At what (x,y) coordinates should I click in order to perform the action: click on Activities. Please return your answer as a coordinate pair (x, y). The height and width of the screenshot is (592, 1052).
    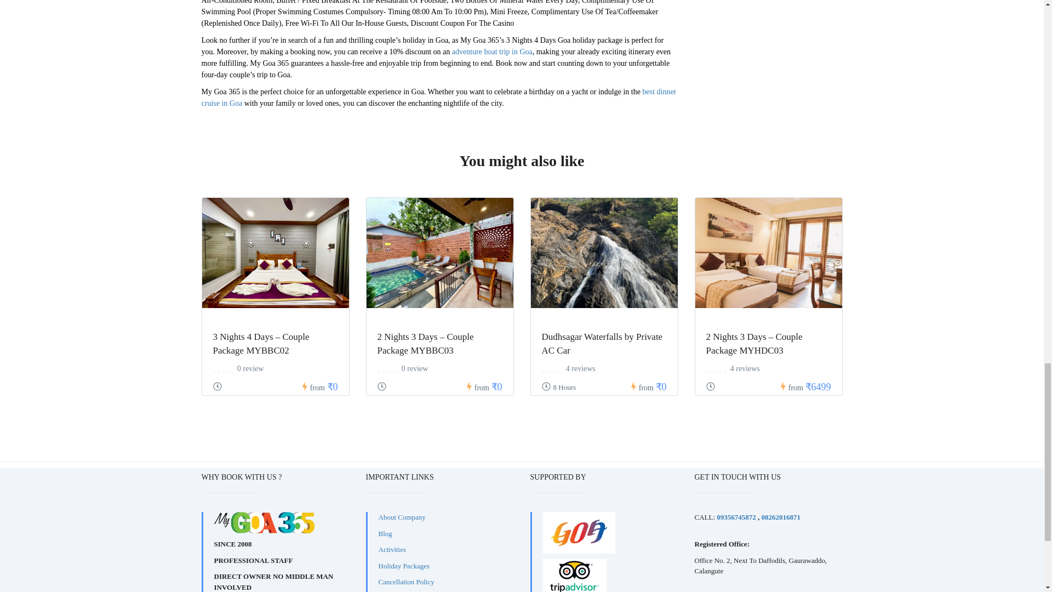
    Looking at the image, I should click on (392, 549).